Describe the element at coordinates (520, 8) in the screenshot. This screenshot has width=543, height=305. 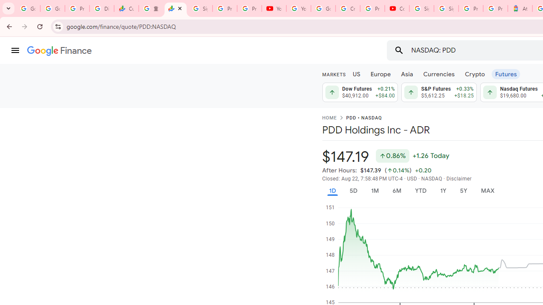
I see `Atour Hotel - Google hotels` at that location.